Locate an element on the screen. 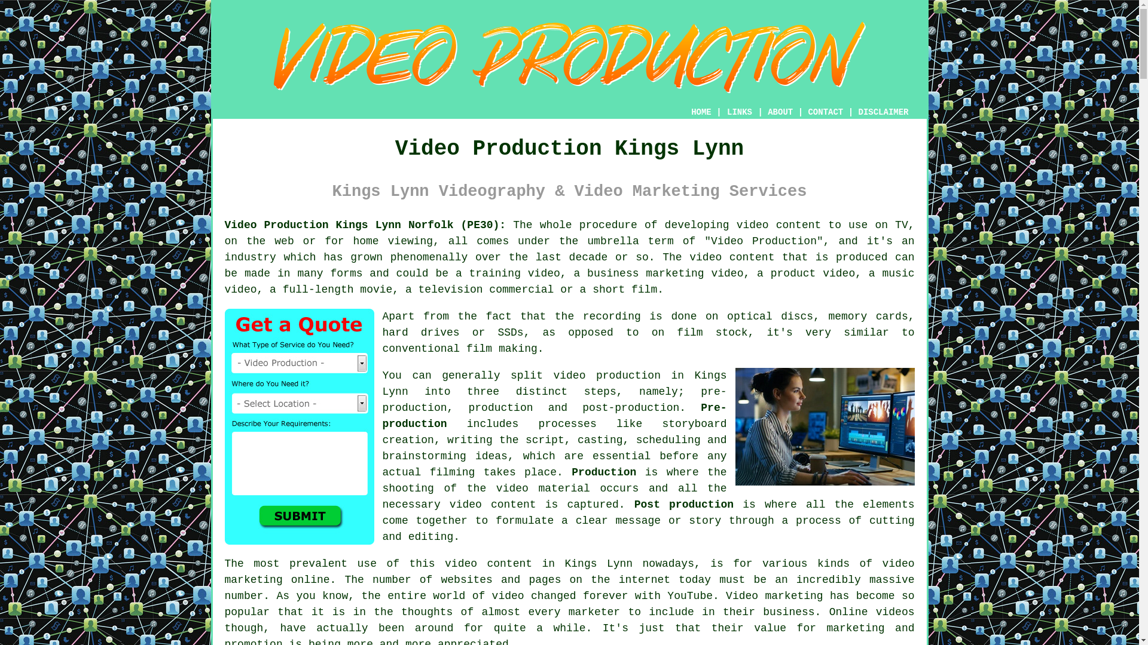  video production is located at coordinates (607, 375).